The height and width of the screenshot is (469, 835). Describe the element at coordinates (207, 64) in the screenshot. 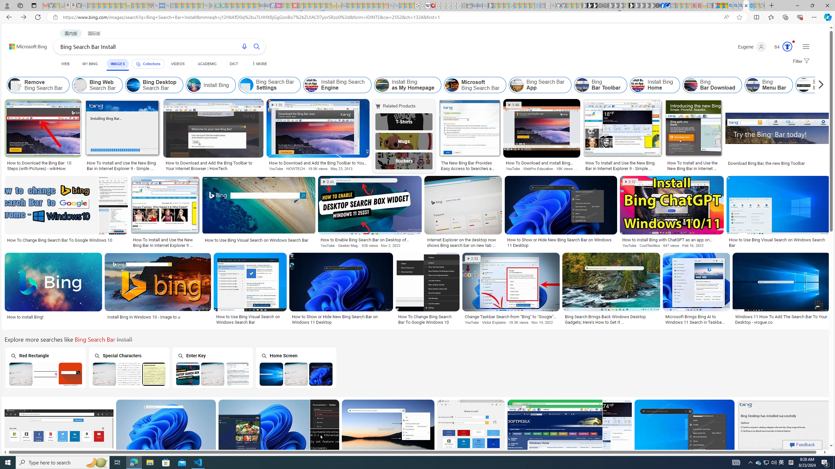

I see `ACADEMIC` at that location.